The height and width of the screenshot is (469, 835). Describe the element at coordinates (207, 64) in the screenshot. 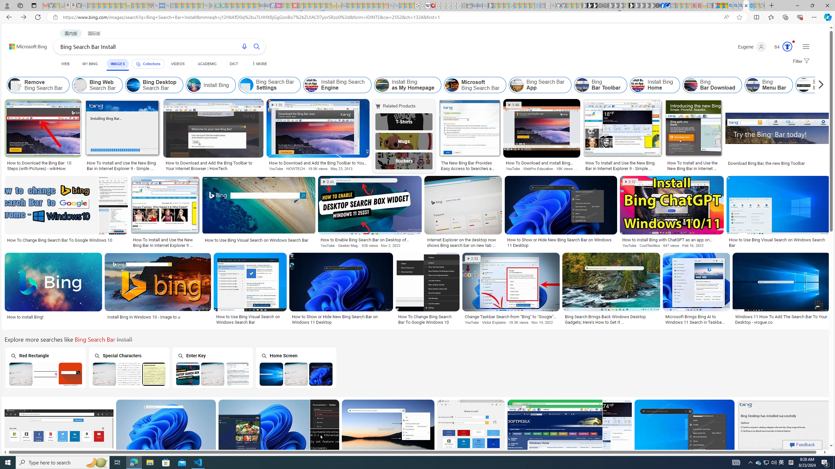

I see `ACADEMIC` at that location.